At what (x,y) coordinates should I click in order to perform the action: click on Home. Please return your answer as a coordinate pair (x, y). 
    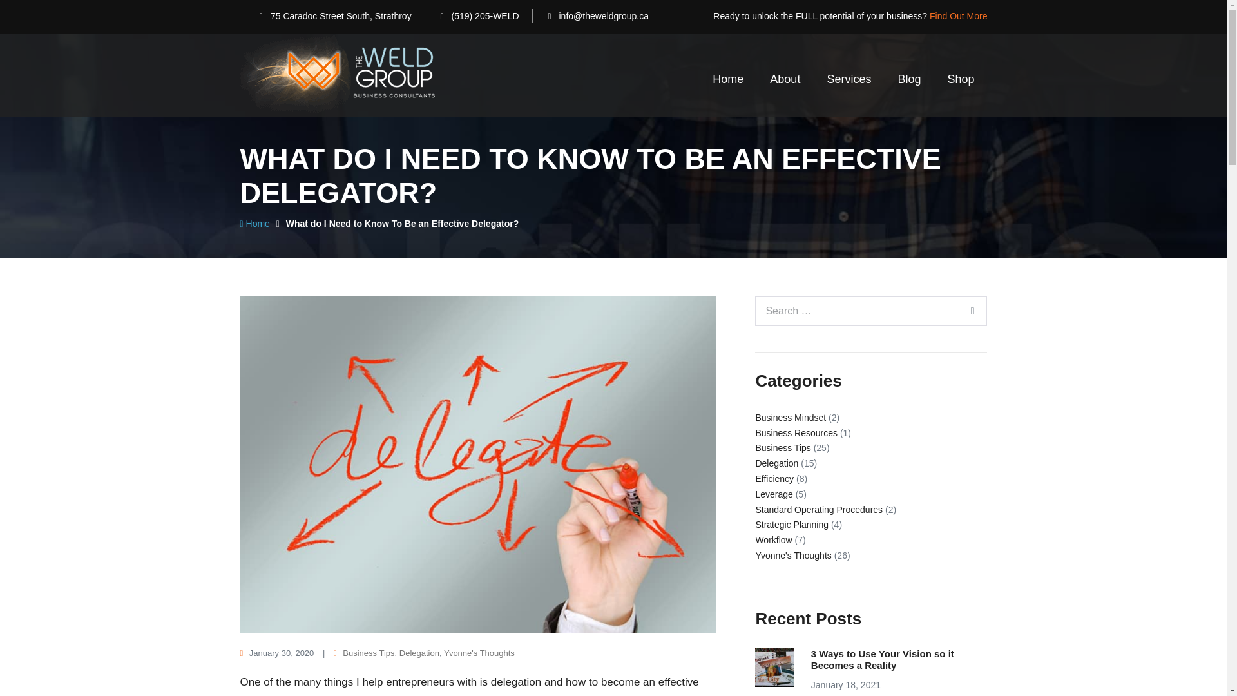
    Looking at the image, I should click on (254, 224).